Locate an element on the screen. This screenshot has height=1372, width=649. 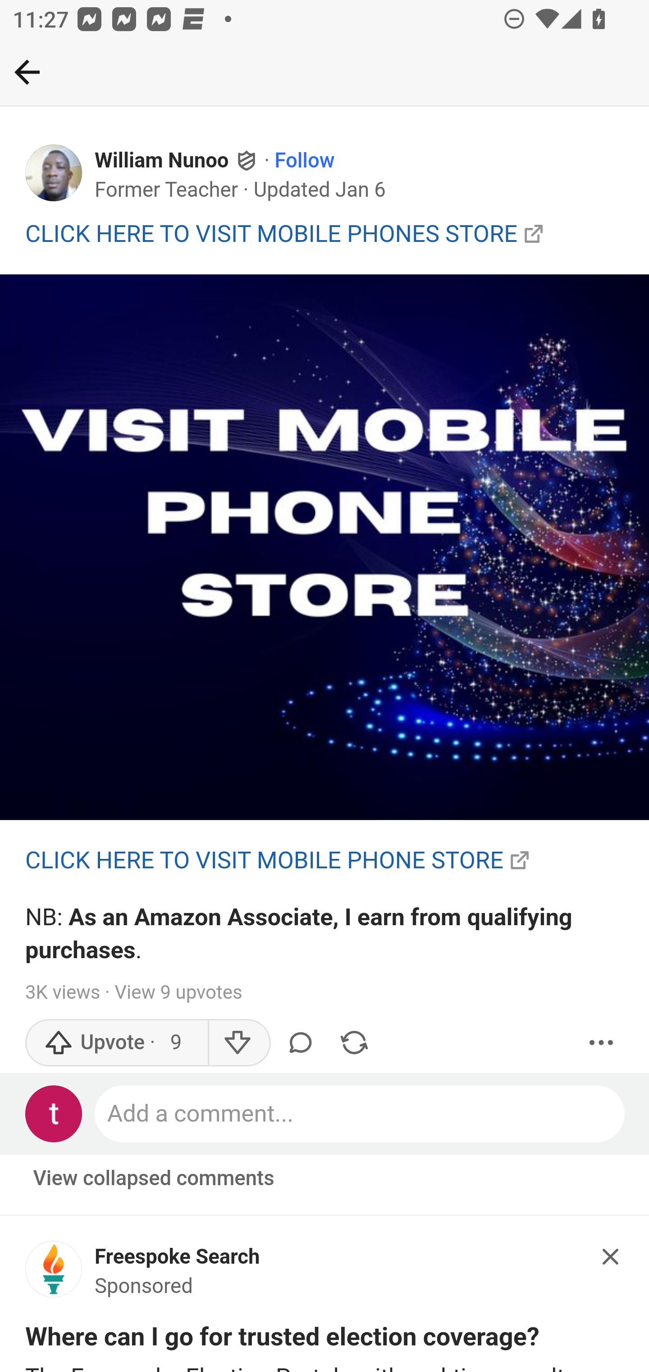
main-qimg-e6cd300878b5859baa3a4fcd2af8e83d-pjlq is located at coordinates (324, 548).